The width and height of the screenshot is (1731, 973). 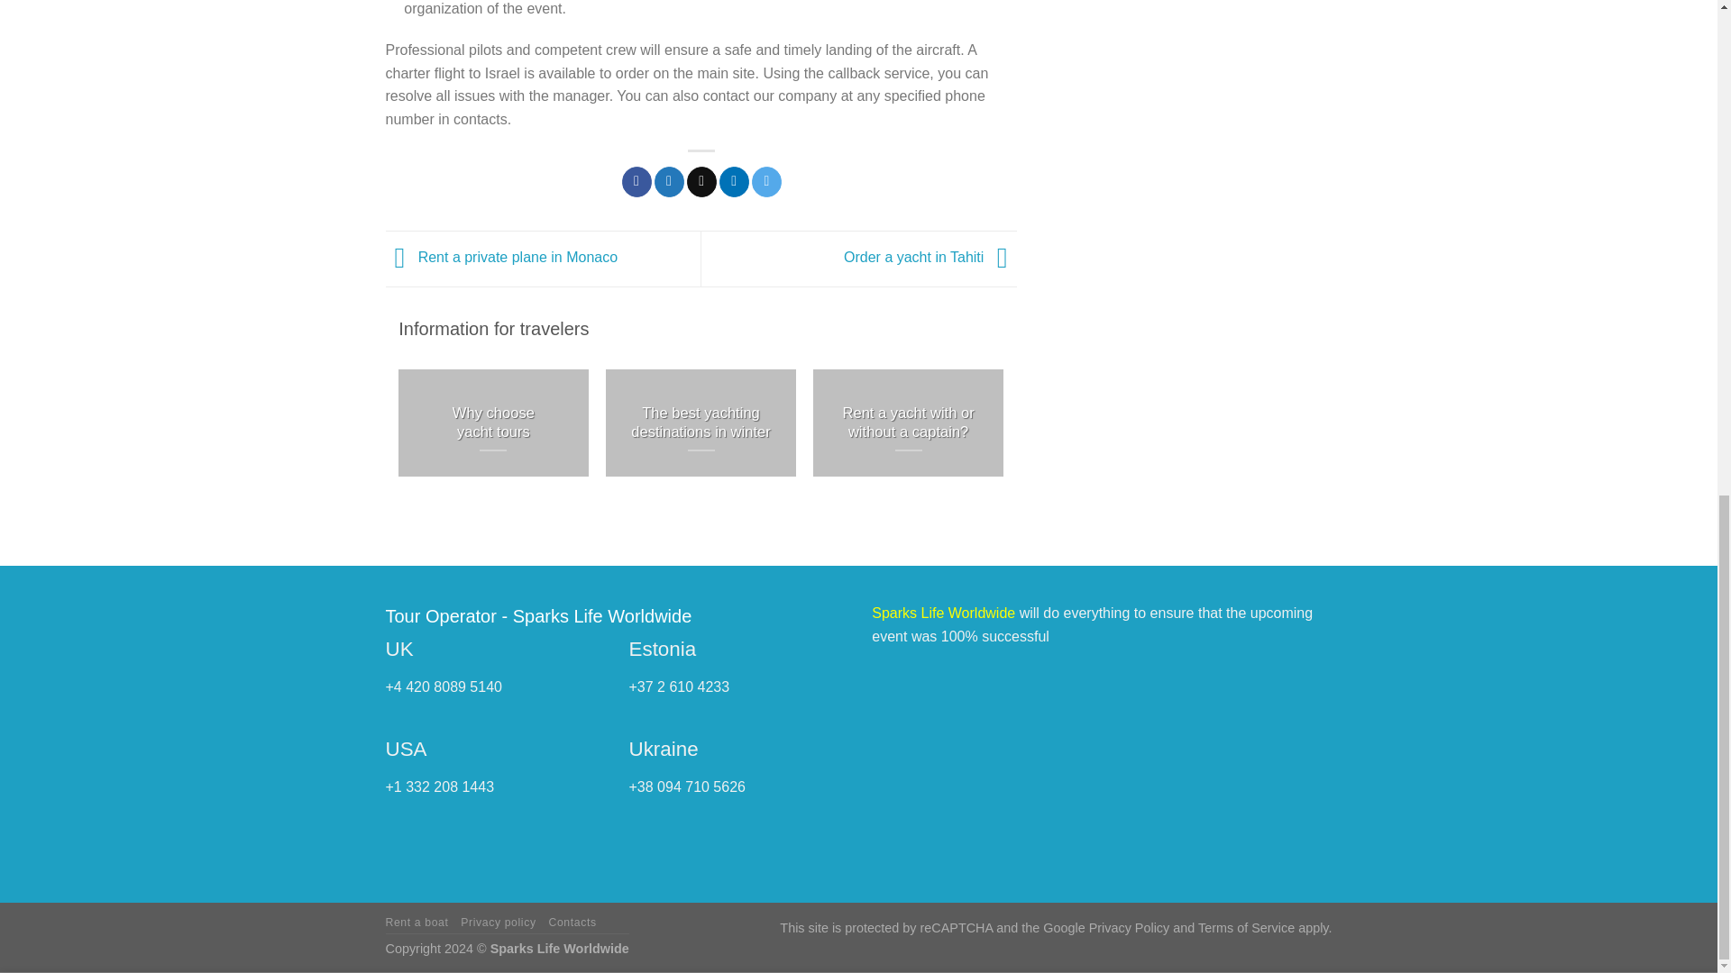 I want to click on Why choose yacht tours - 2 - Sparks Life Worldwide, so click(x=492, y=423).